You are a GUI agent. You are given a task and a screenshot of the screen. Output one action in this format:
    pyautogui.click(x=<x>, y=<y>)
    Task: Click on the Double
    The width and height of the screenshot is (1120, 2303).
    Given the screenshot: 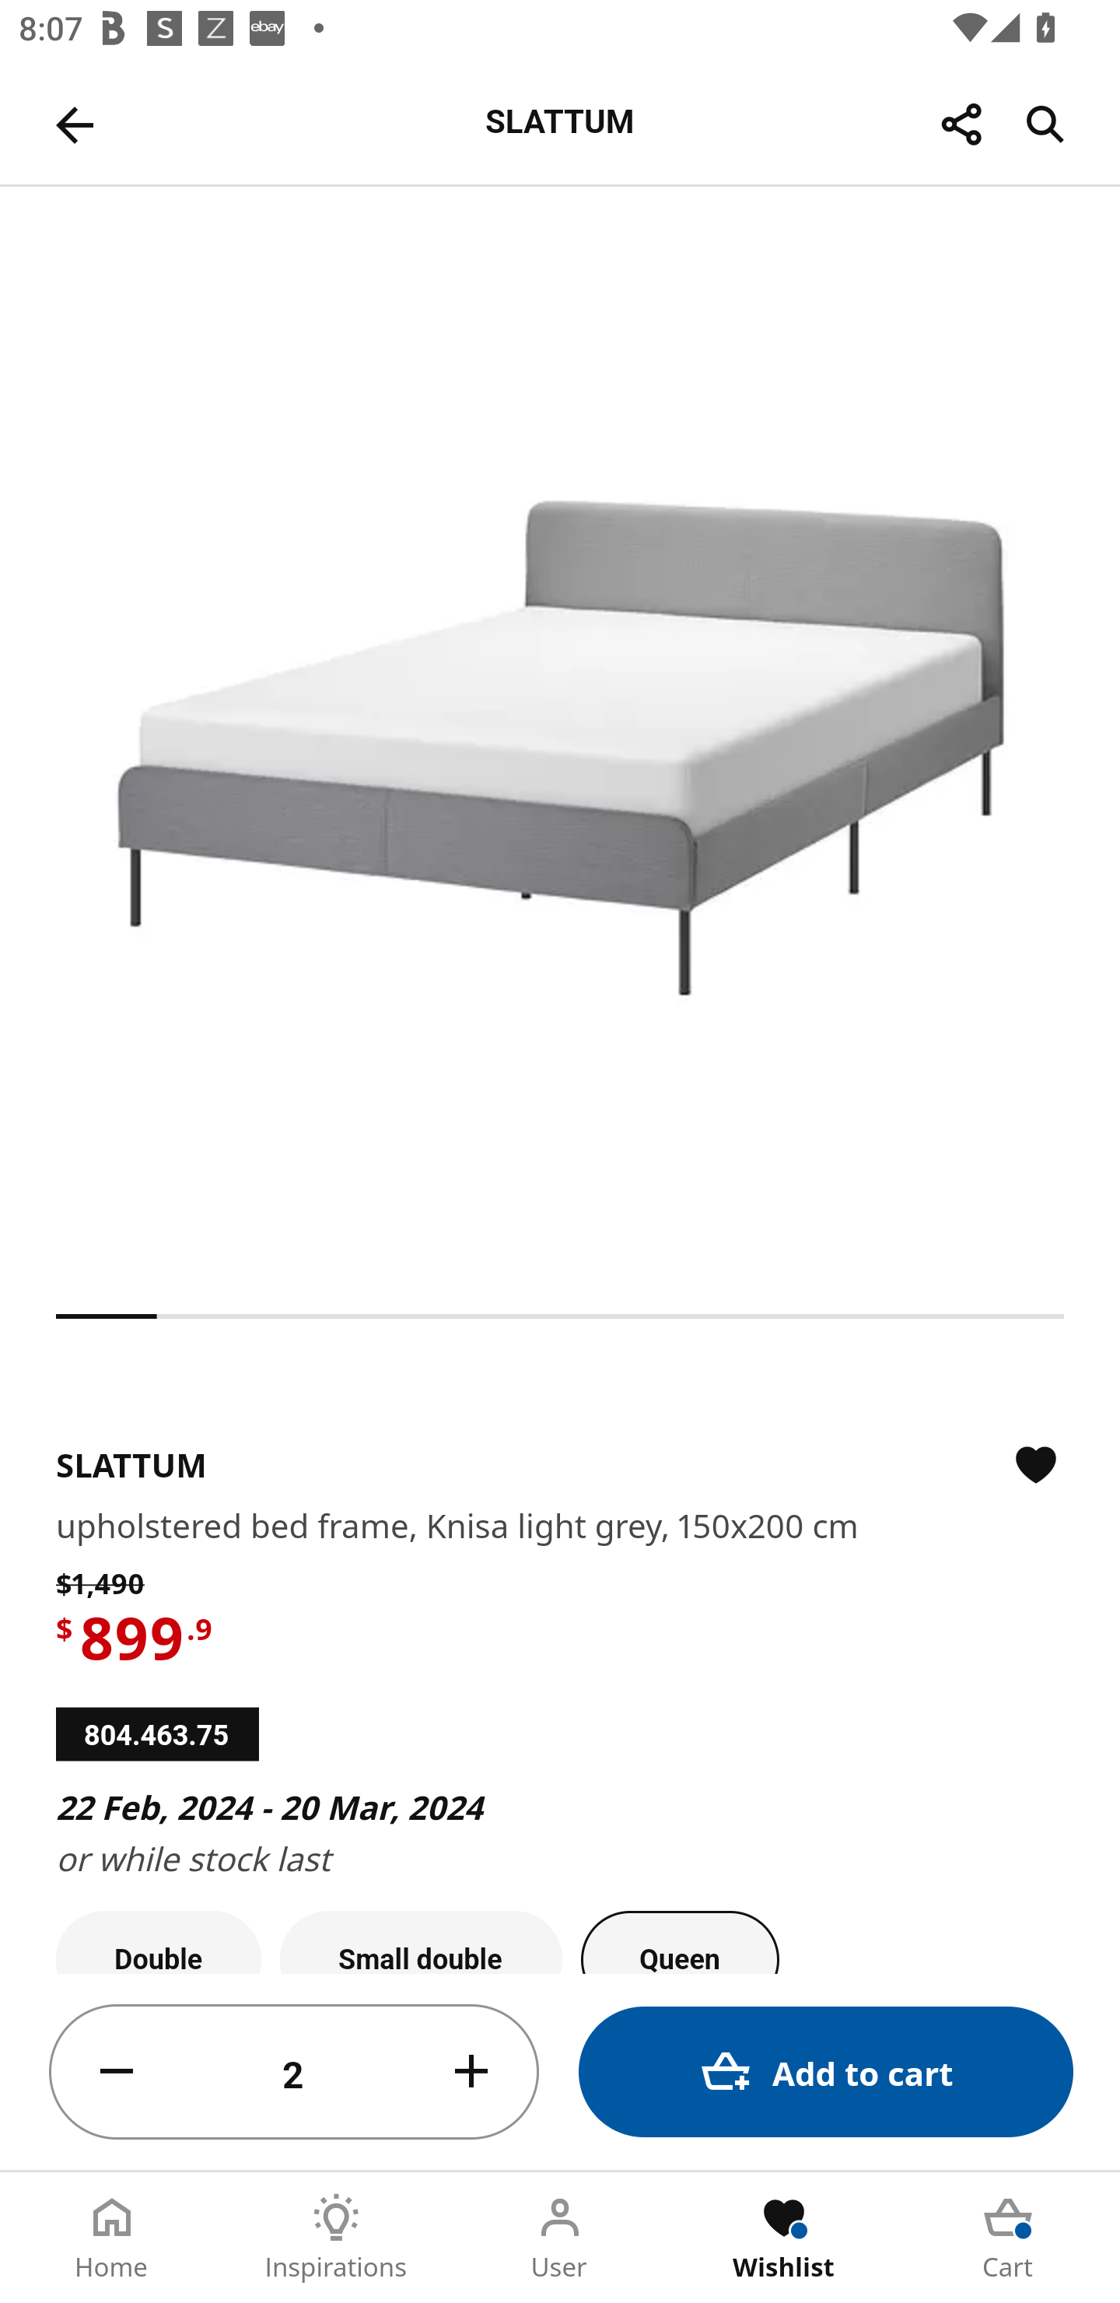 What is the action you would take?
    pyautogui.click(x=159, y=1942)
    